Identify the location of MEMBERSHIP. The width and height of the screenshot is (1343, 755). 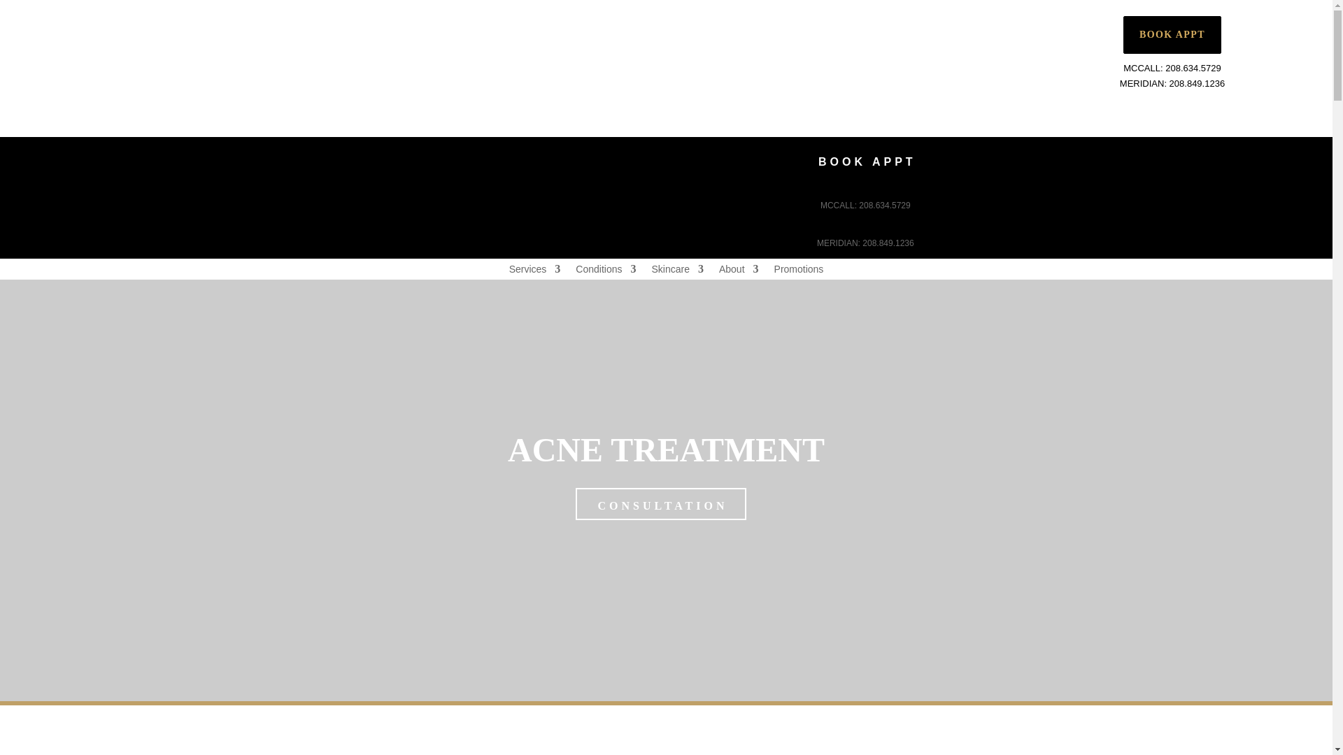
(540, 25).